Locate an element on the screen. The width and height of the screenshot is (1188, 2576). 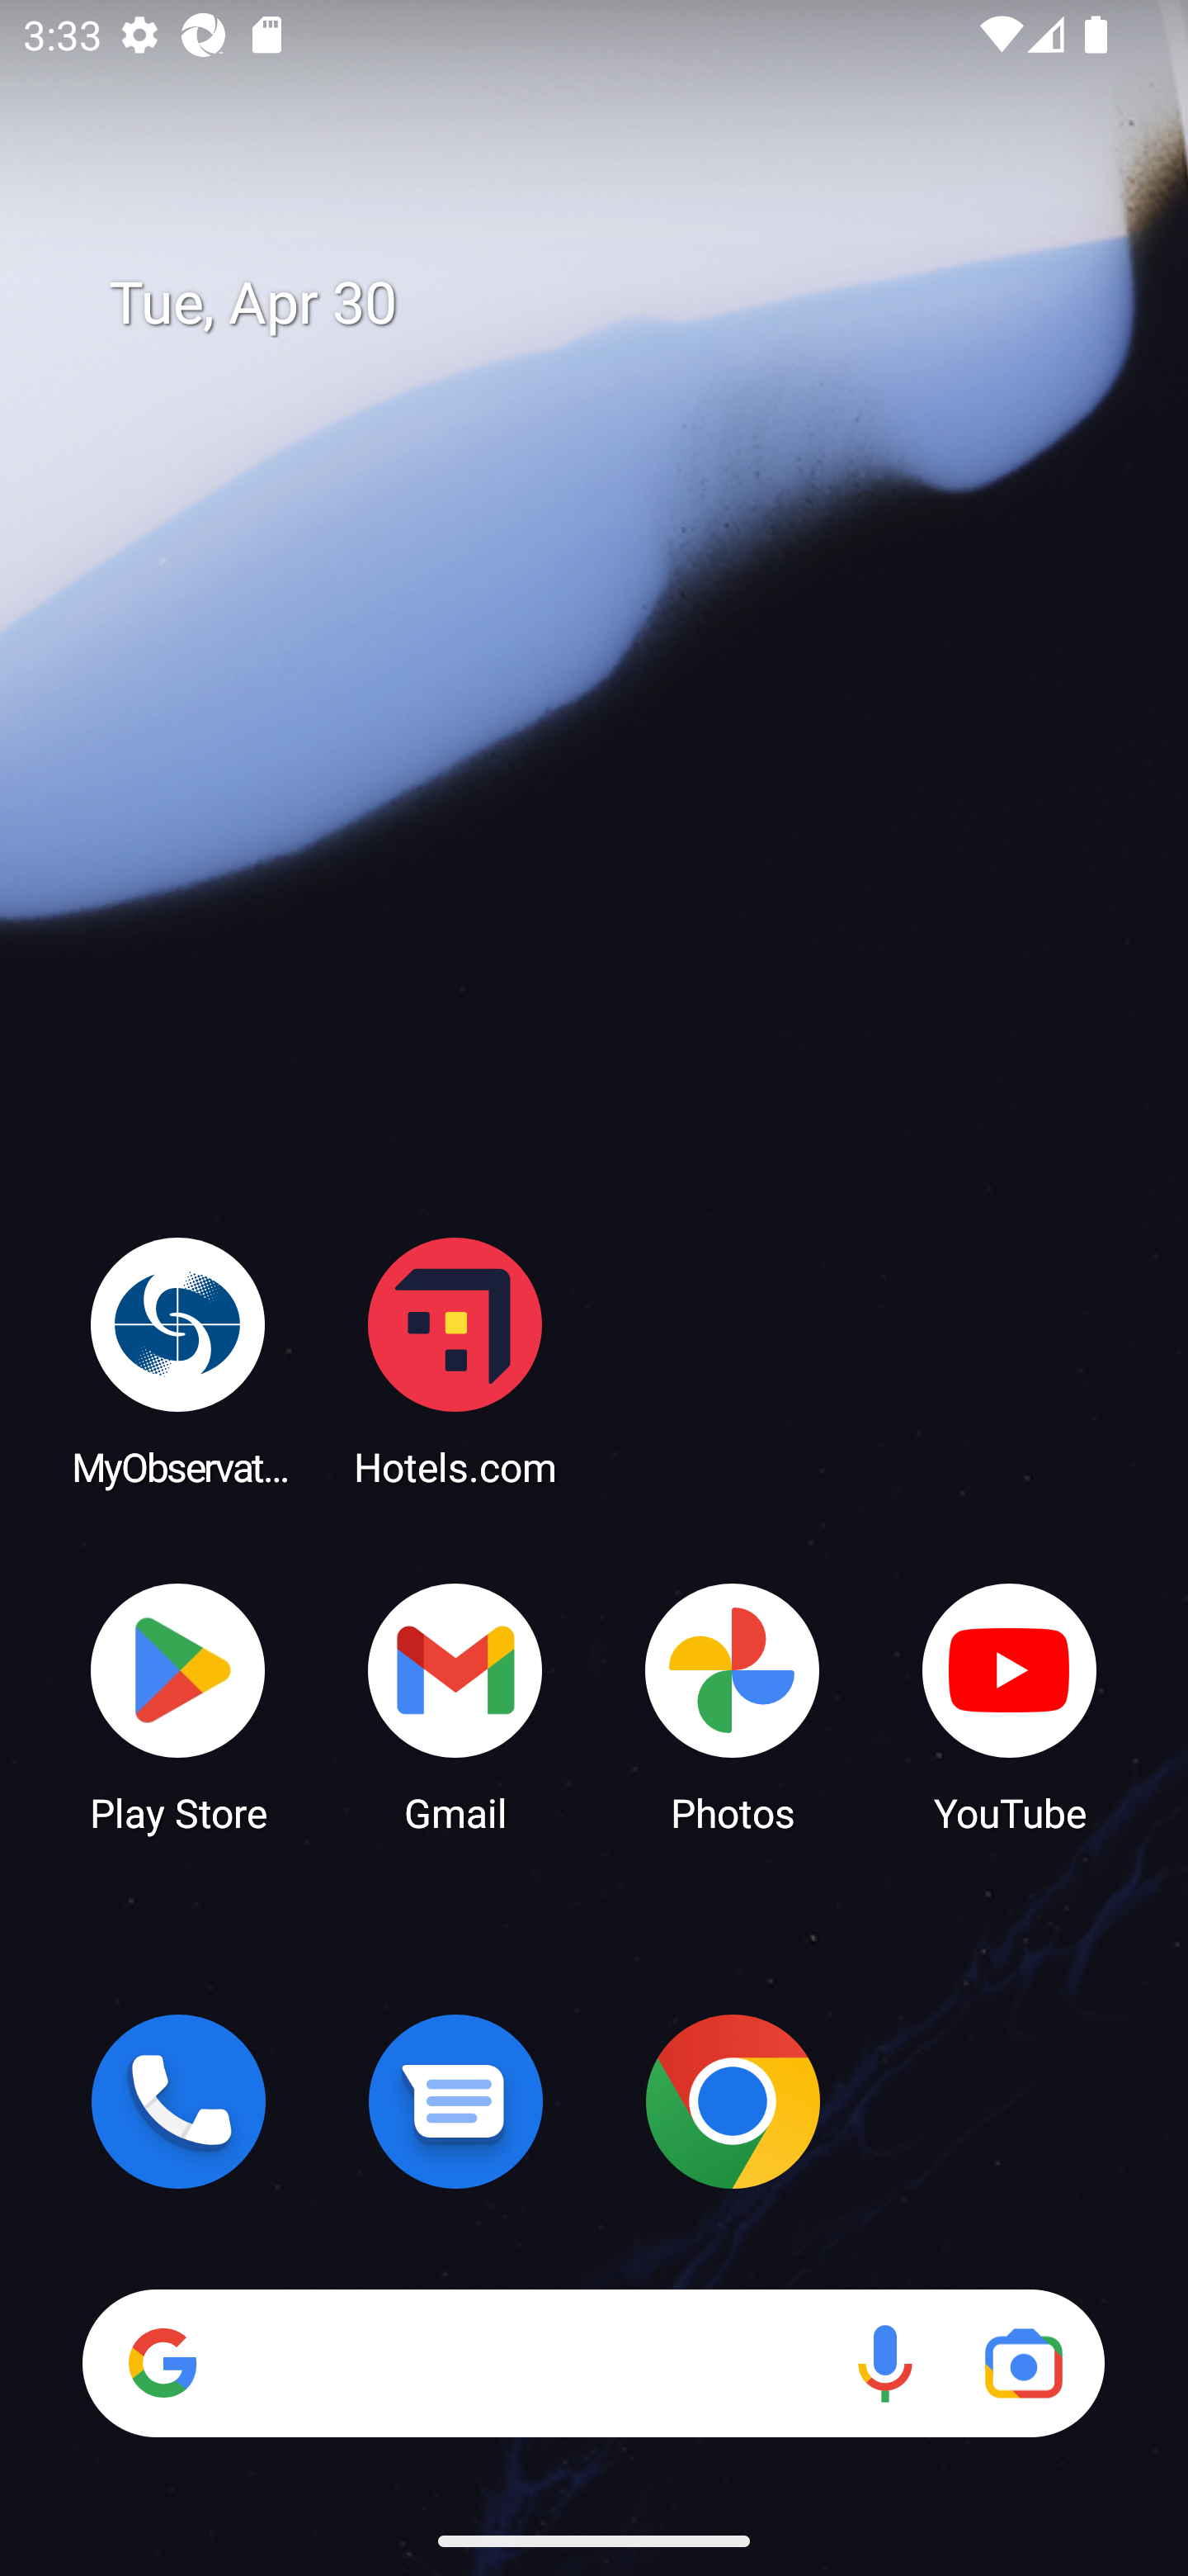
Voice search is located at coordinates (884, 2363).